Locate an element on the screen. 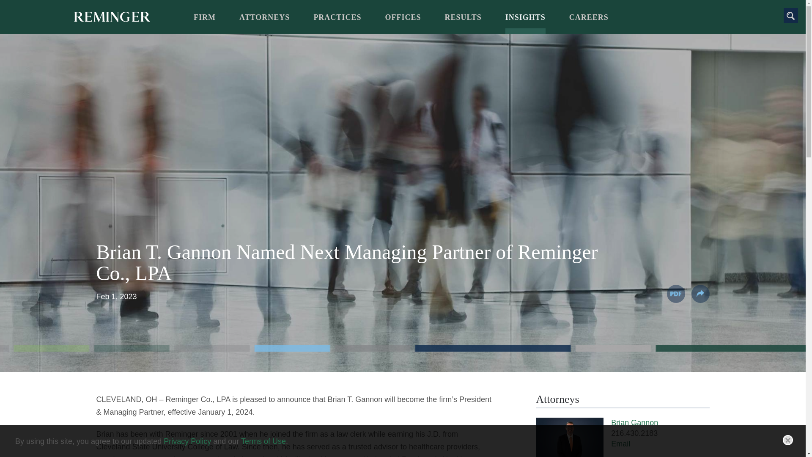 The image size is (812, 457). Main Content is located at coordinates (373, 11).